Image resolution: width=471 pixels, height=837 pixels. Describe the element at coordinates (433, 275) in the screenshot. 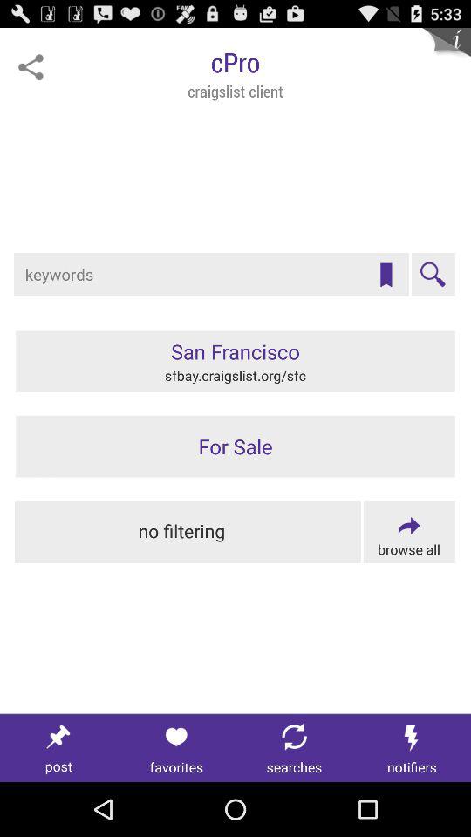

I see `search` at that location.